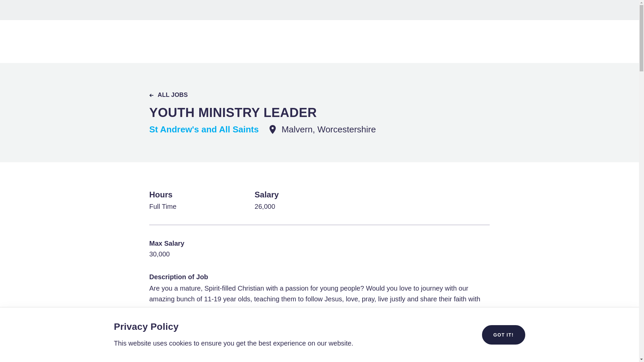 The image size is (644, 362). I want to click on ALL JOBS, so click(168, 95).